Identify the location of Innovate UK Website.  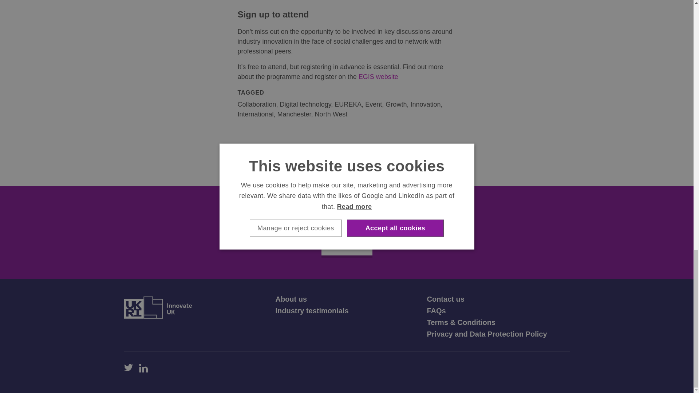
(157, 307).